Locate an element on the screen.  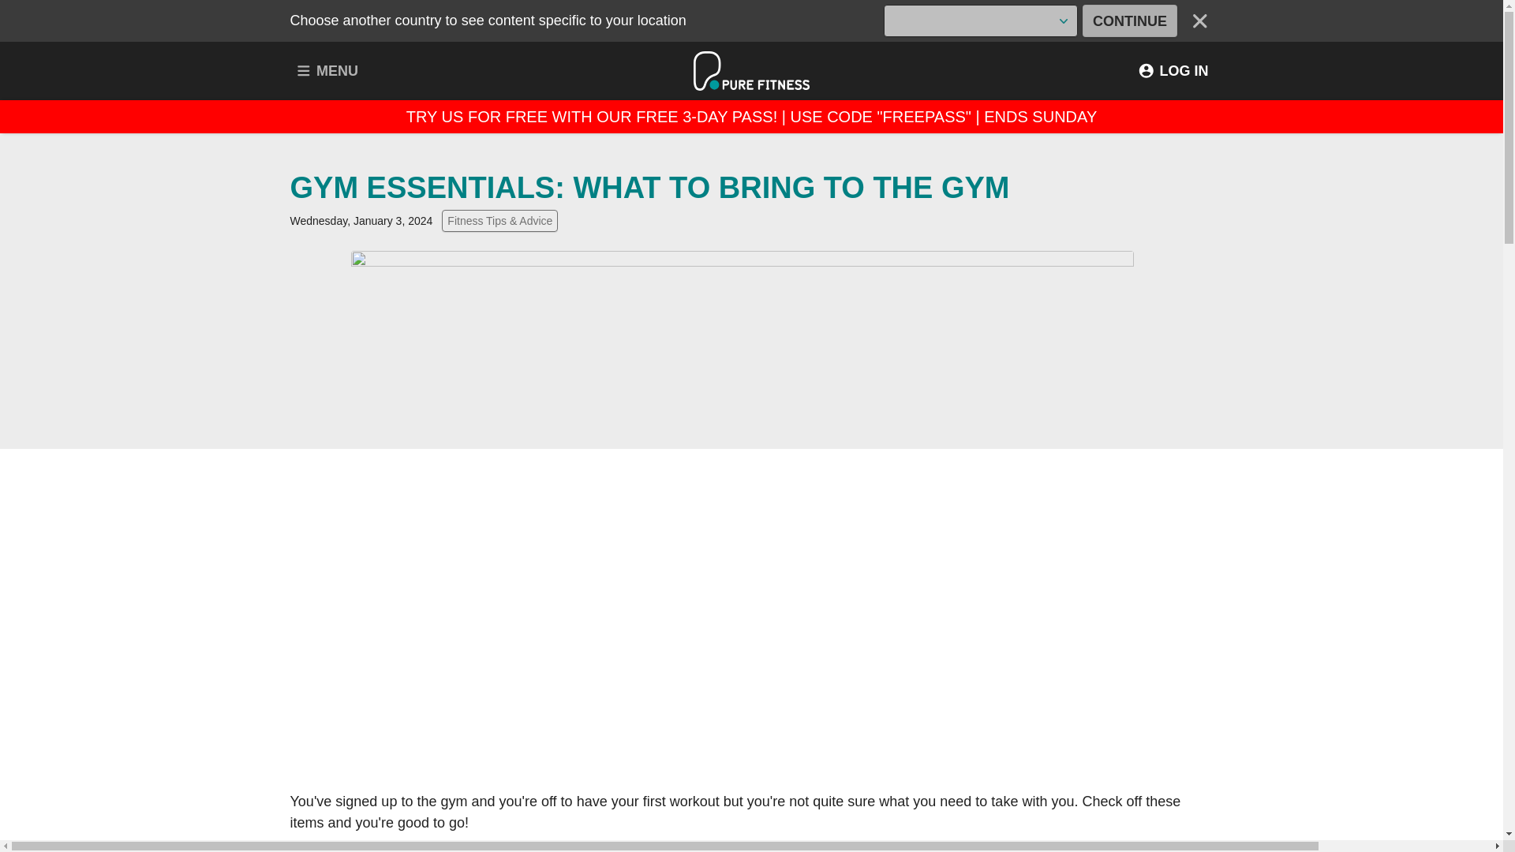
CONTINUE is located at coordinates (1130, 21).